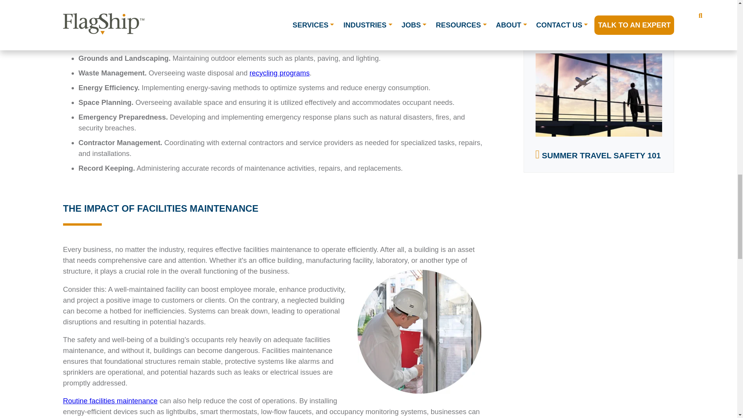 This screenshot has height=418, width=743. I want to click on Routine facilities maintenance, so click(110, 401).